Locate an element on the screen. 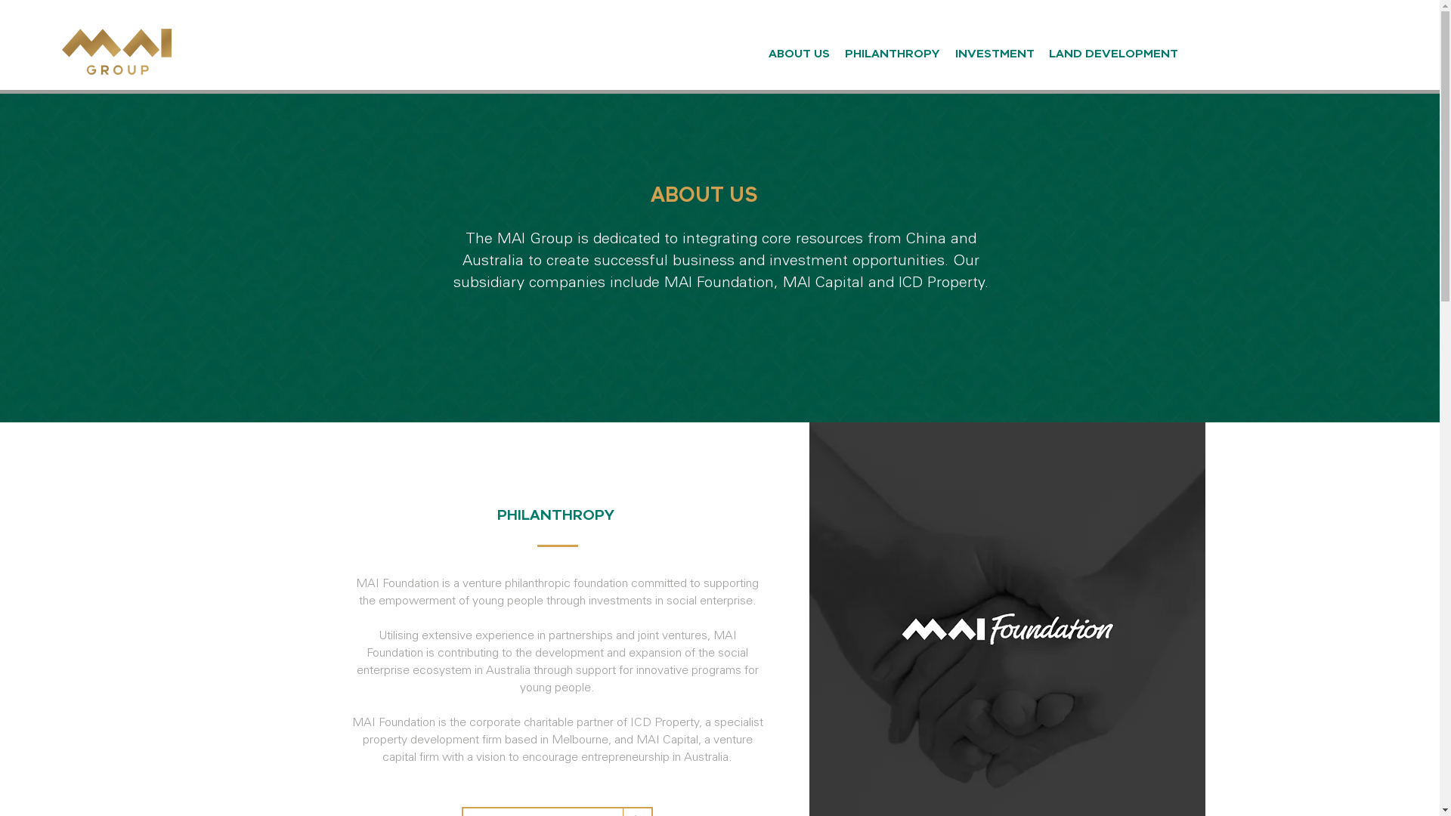 The height and width of the screenshot is (816, 1451). ICD Property is located at coordinates (941, 284).